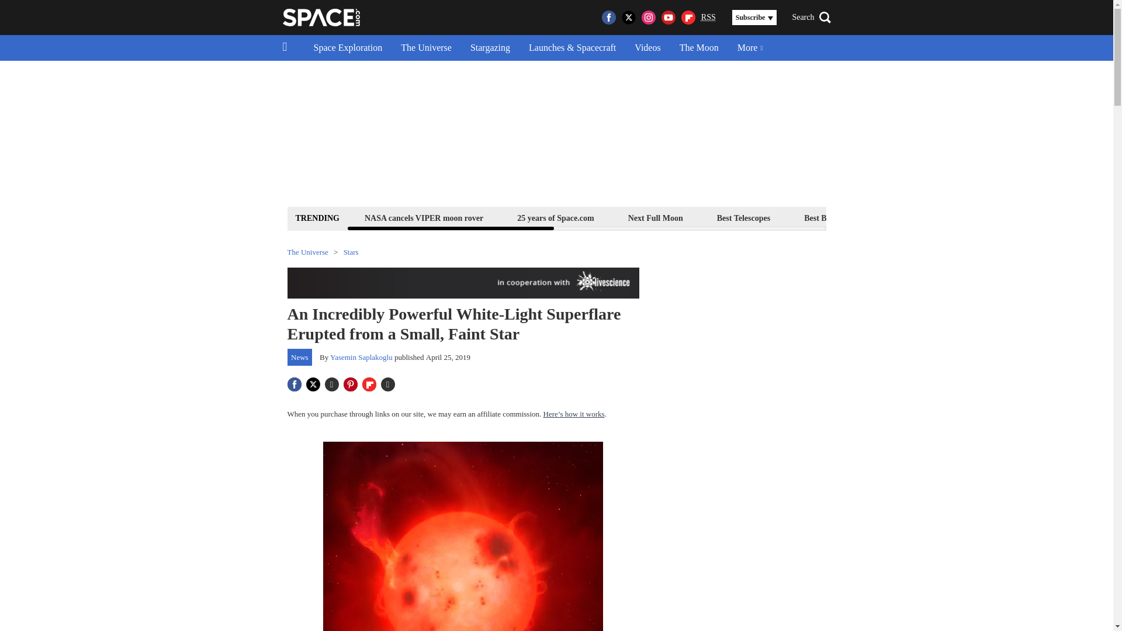  I want to click on Next Full Moon, so click(655, 217).